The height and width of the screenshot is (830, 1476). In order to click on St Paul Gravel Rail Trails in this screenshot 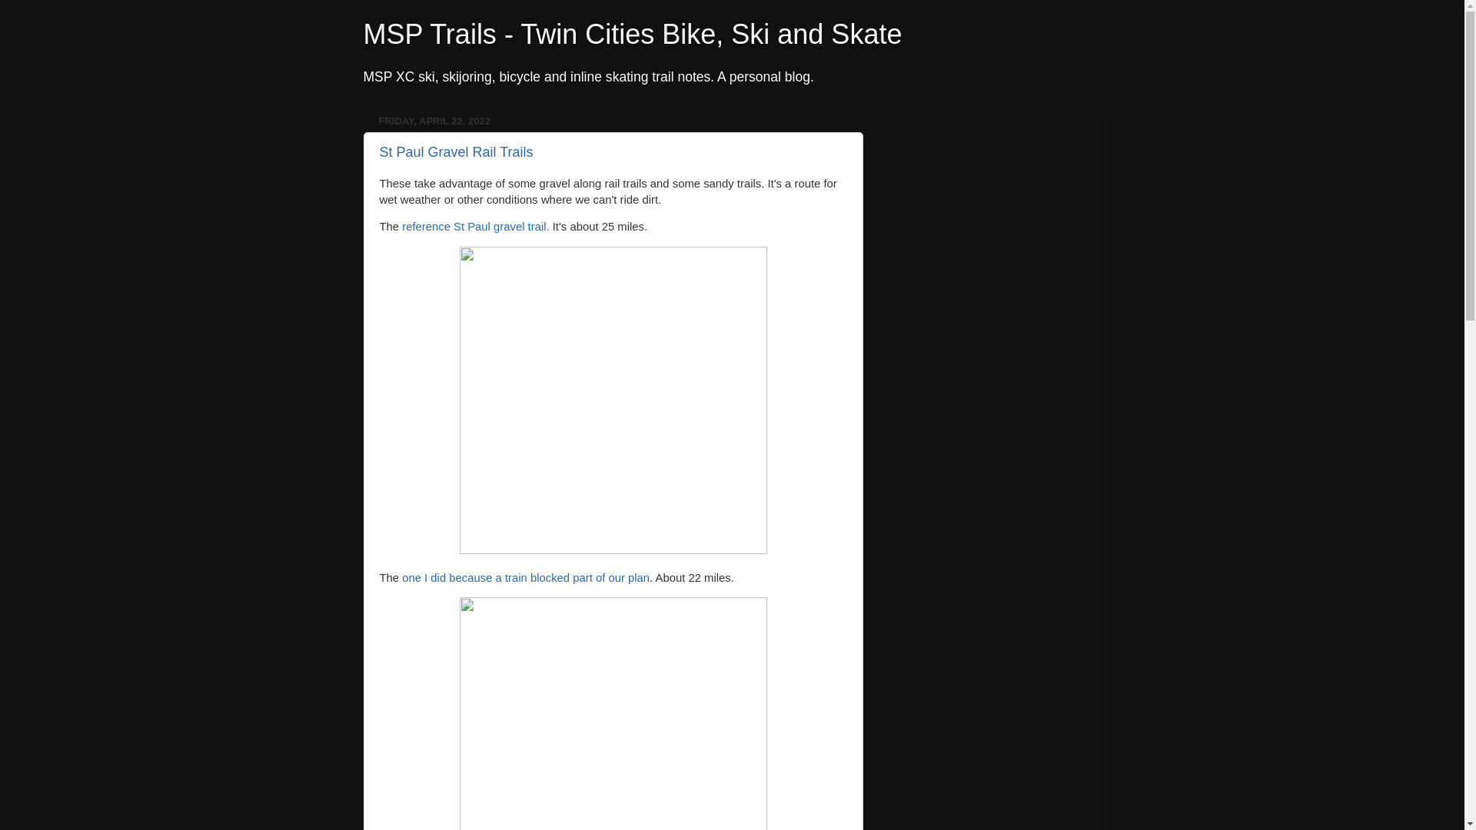, I will do `click(456, 152)`.